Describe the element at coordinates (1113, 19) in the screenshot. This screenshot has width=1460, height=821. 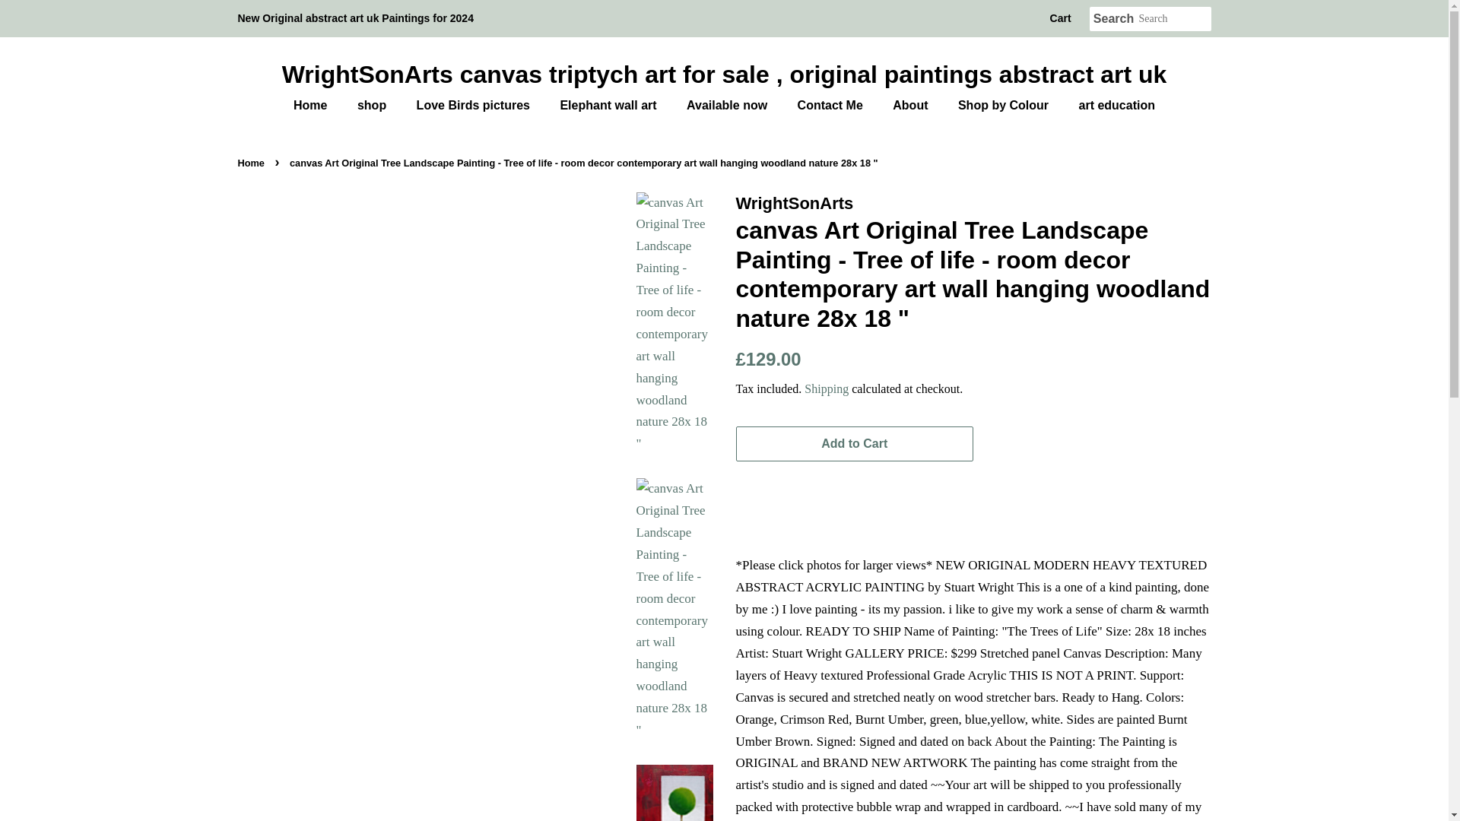
I see `Search` at that location.